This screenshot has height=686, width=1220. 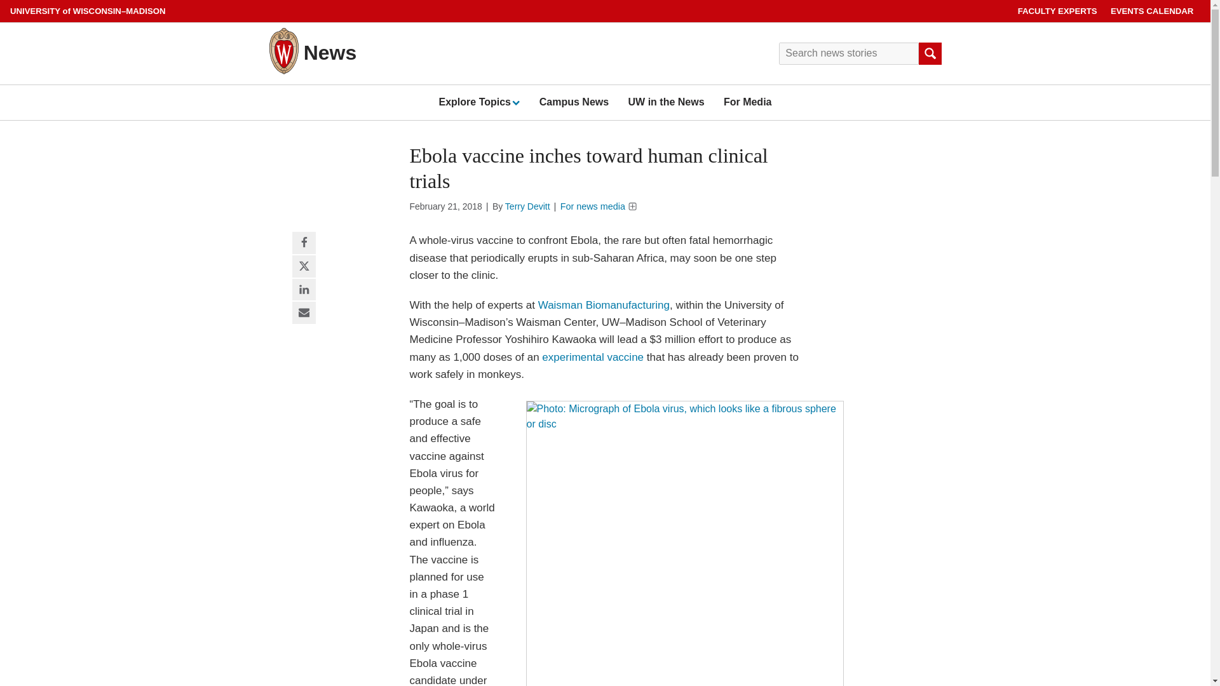 What do you see at coordinates (304, 290) in the screenshot?
I see `Share via Linked In` at bounding box center [304, 290].